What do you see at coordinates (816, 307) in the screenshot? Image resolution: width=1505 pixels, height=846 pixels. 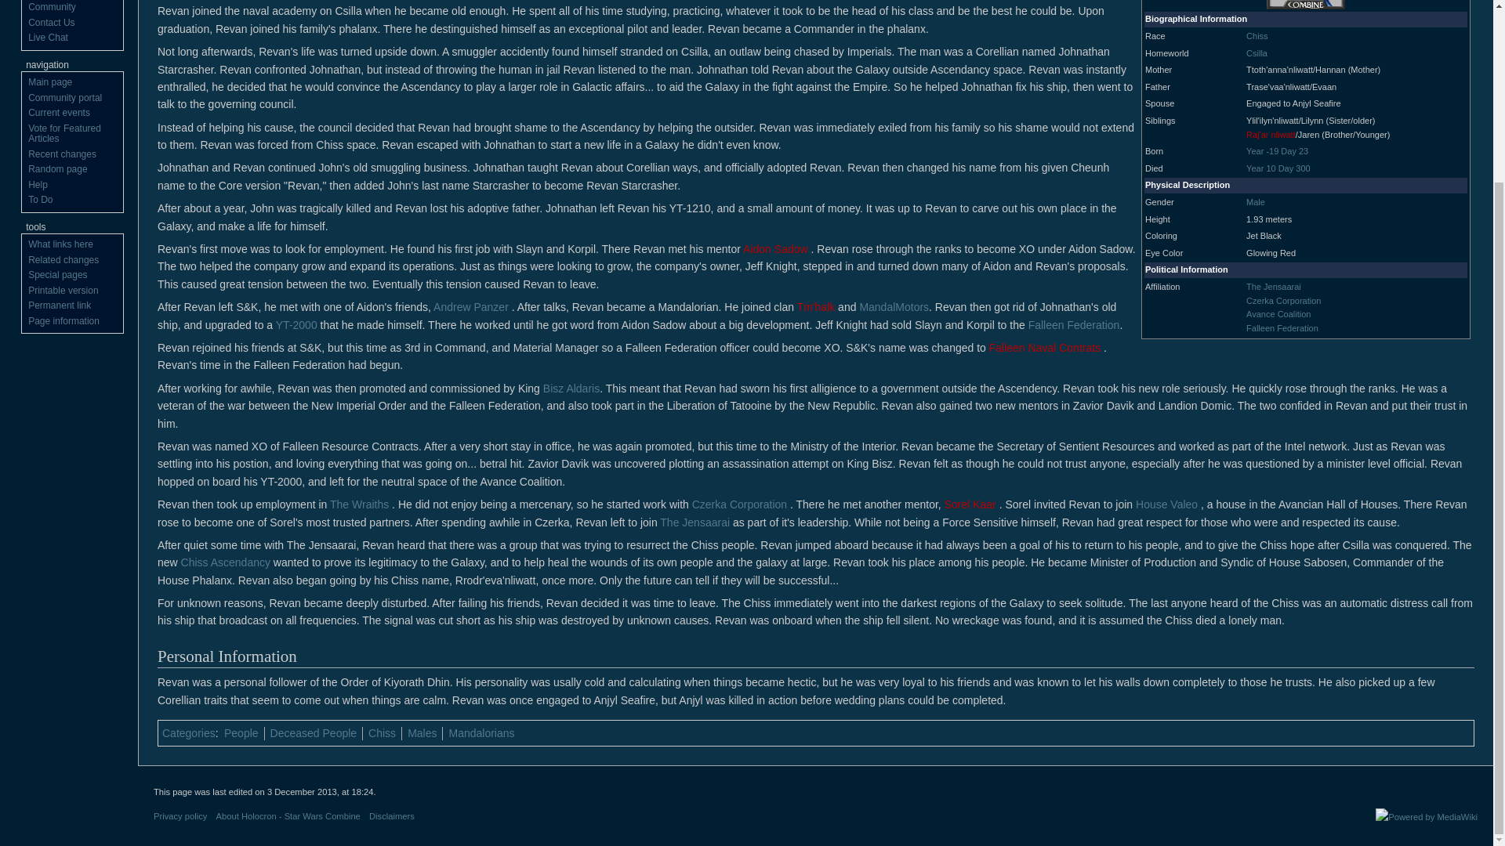 I see `Tm'halk` at bounding box center [816, 307].